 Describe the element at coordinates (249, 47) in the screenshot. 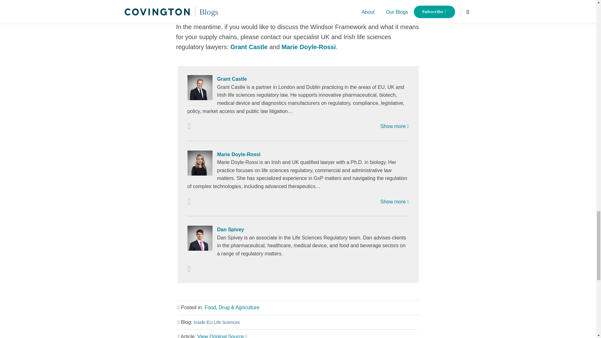

I see `Grant Castle` at that location.